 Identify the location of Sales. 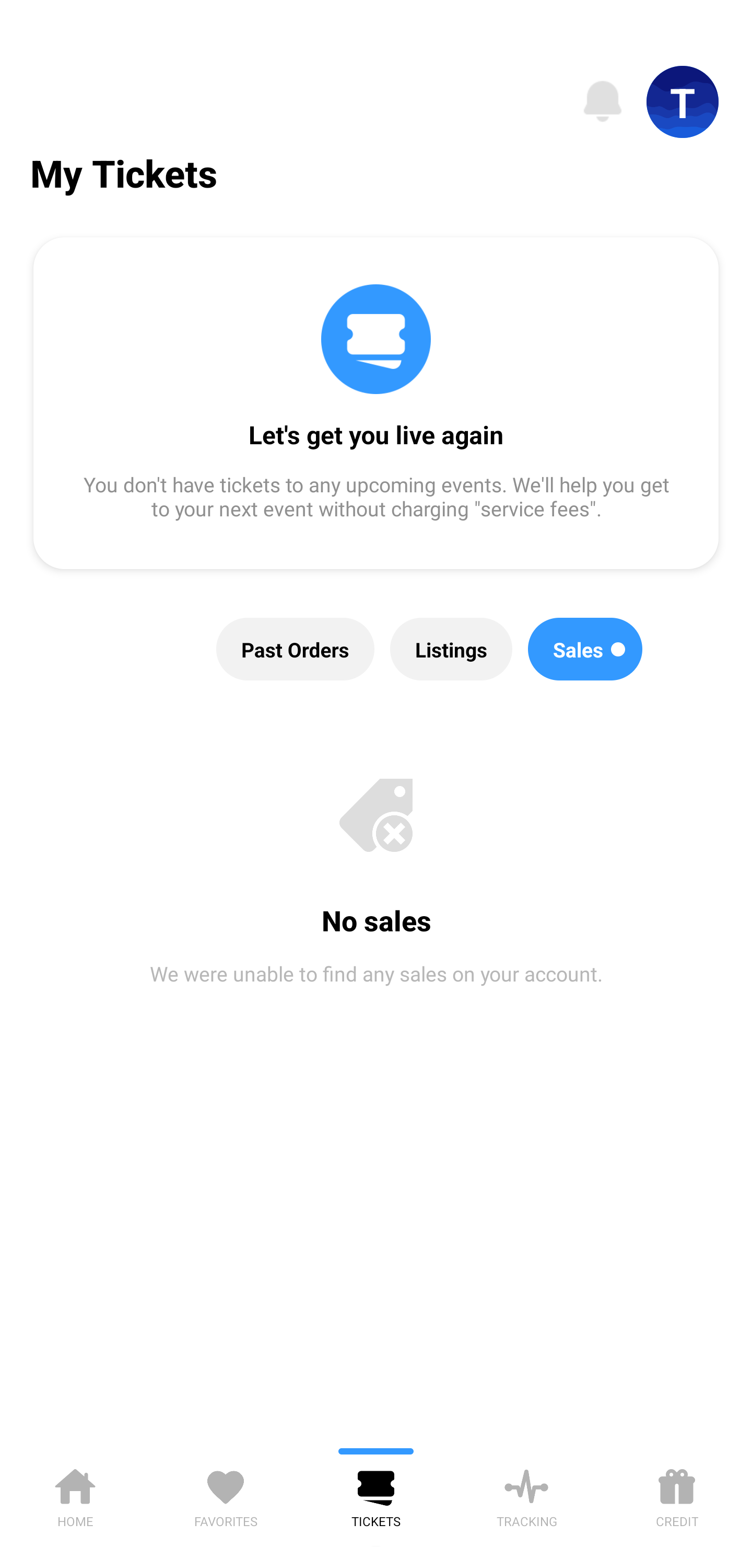
(585, 649).